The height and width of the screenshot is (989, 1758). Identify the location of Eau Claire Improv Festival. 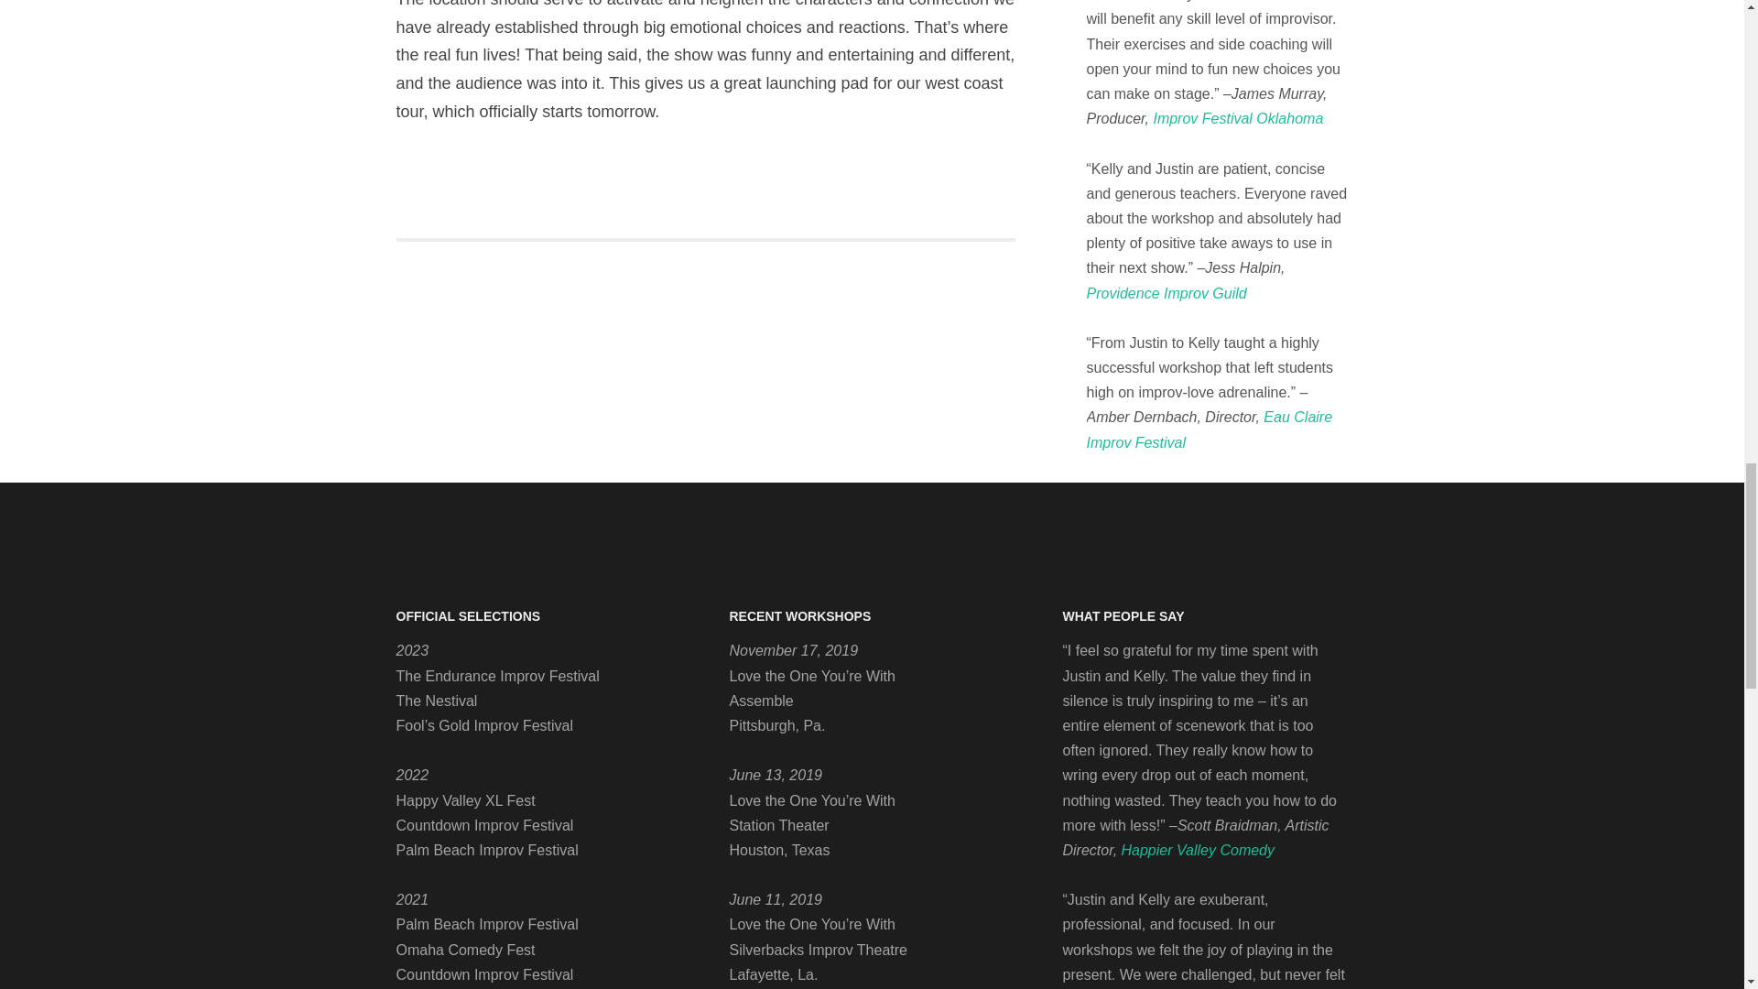
(1209, 429).